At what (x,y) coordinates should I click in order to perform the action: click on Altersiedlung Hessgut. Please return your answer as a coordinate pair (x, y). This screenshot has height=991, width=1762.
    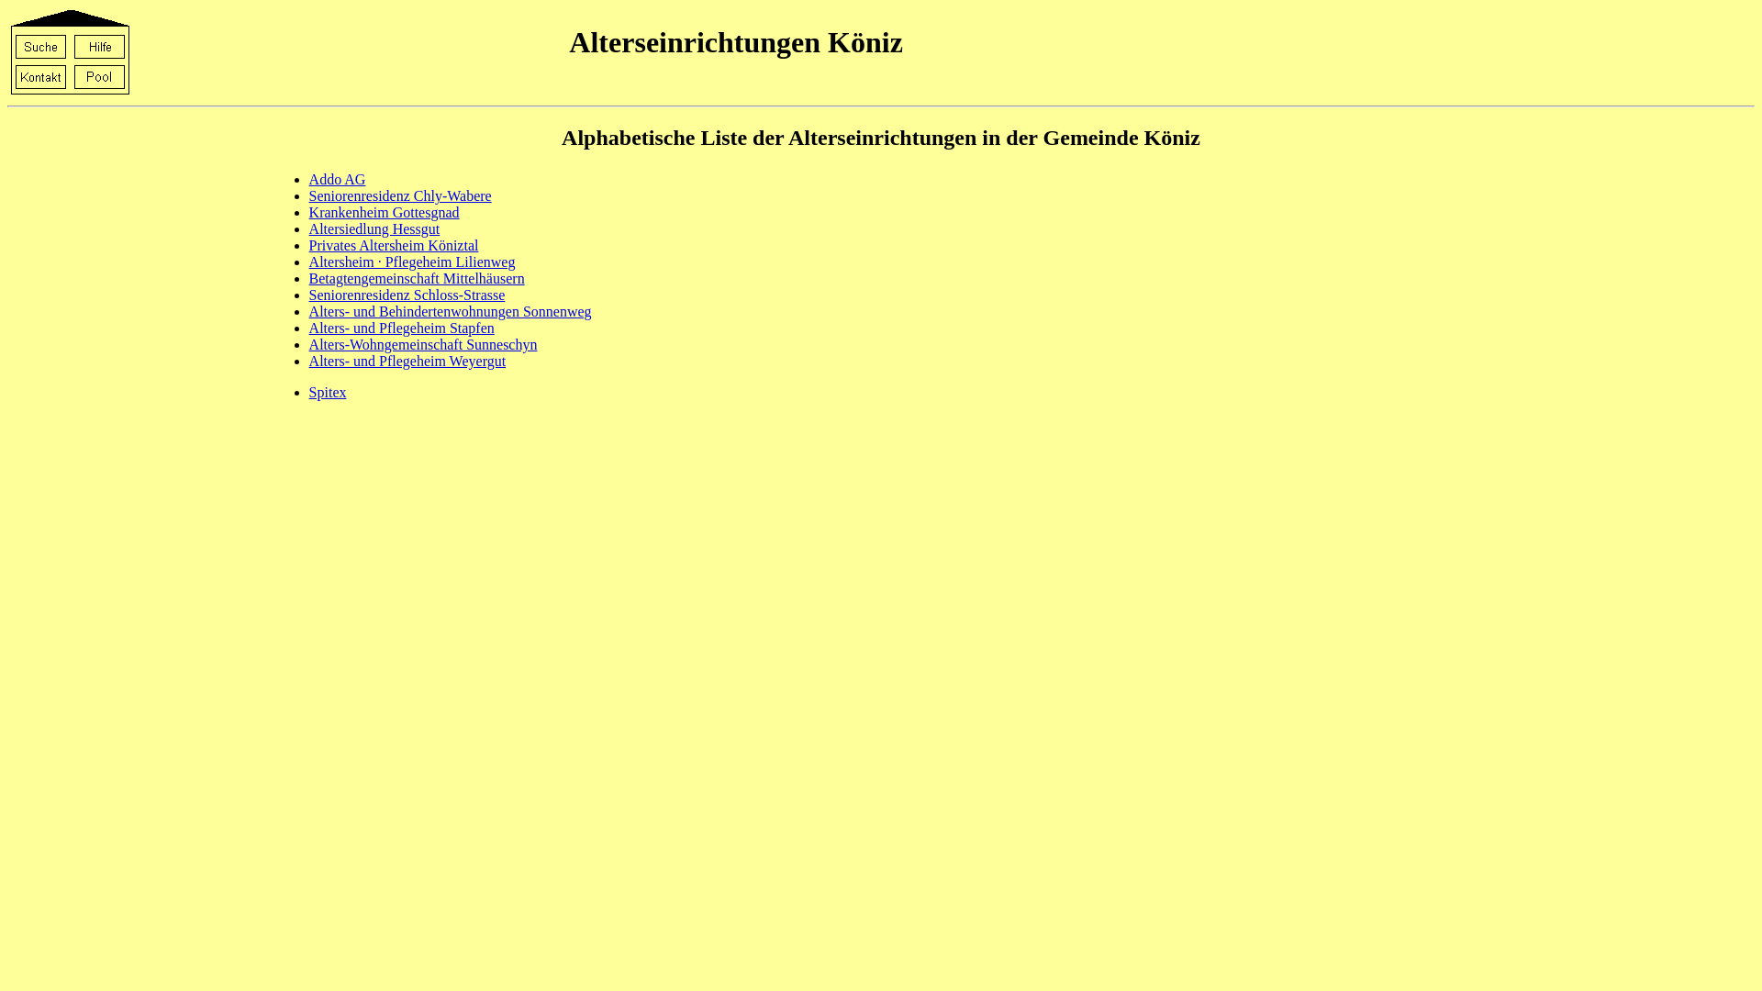
    Looking at the image, I should click on (374, 229).